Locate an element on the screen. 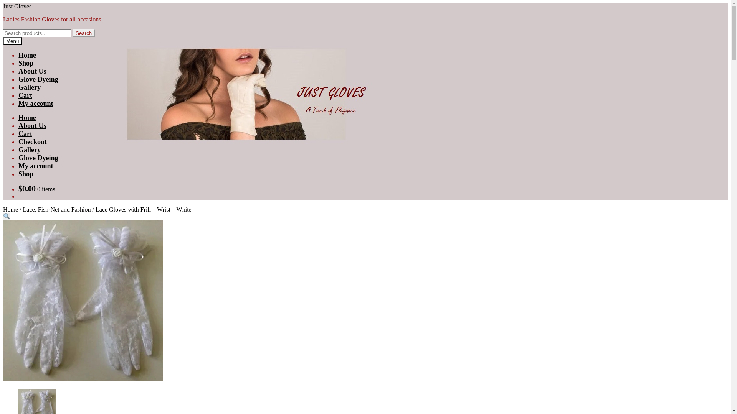  Shop is located at coordinates (26, 174).